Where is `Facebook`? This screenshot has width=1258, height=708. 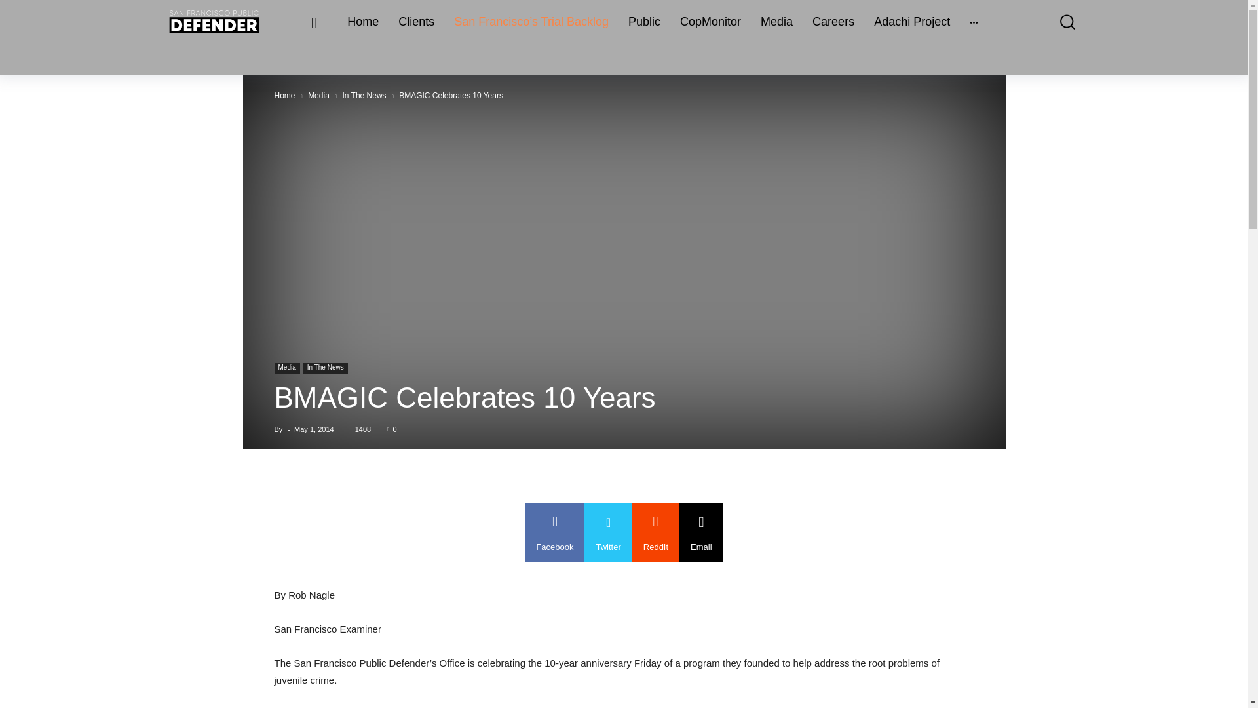
Facebook is located at coordinates (554, 532).